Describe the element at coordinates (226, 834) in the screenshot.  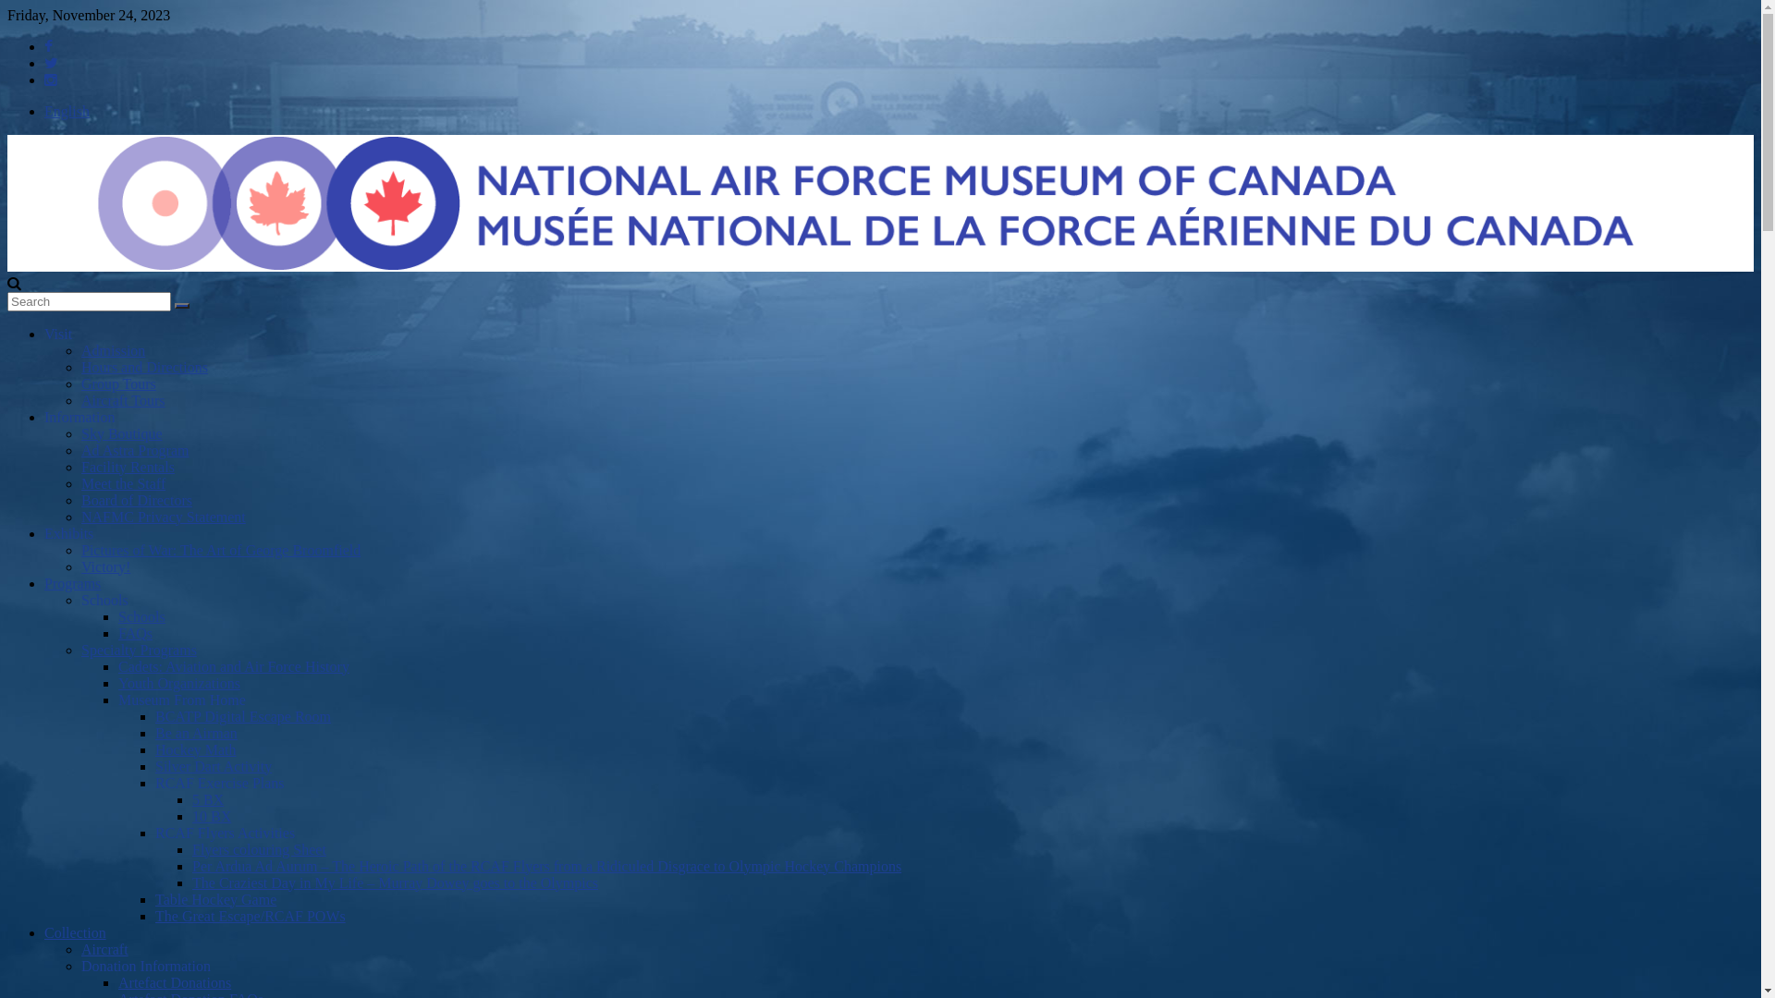
I see `RCAF Flyers Activities` at that location.